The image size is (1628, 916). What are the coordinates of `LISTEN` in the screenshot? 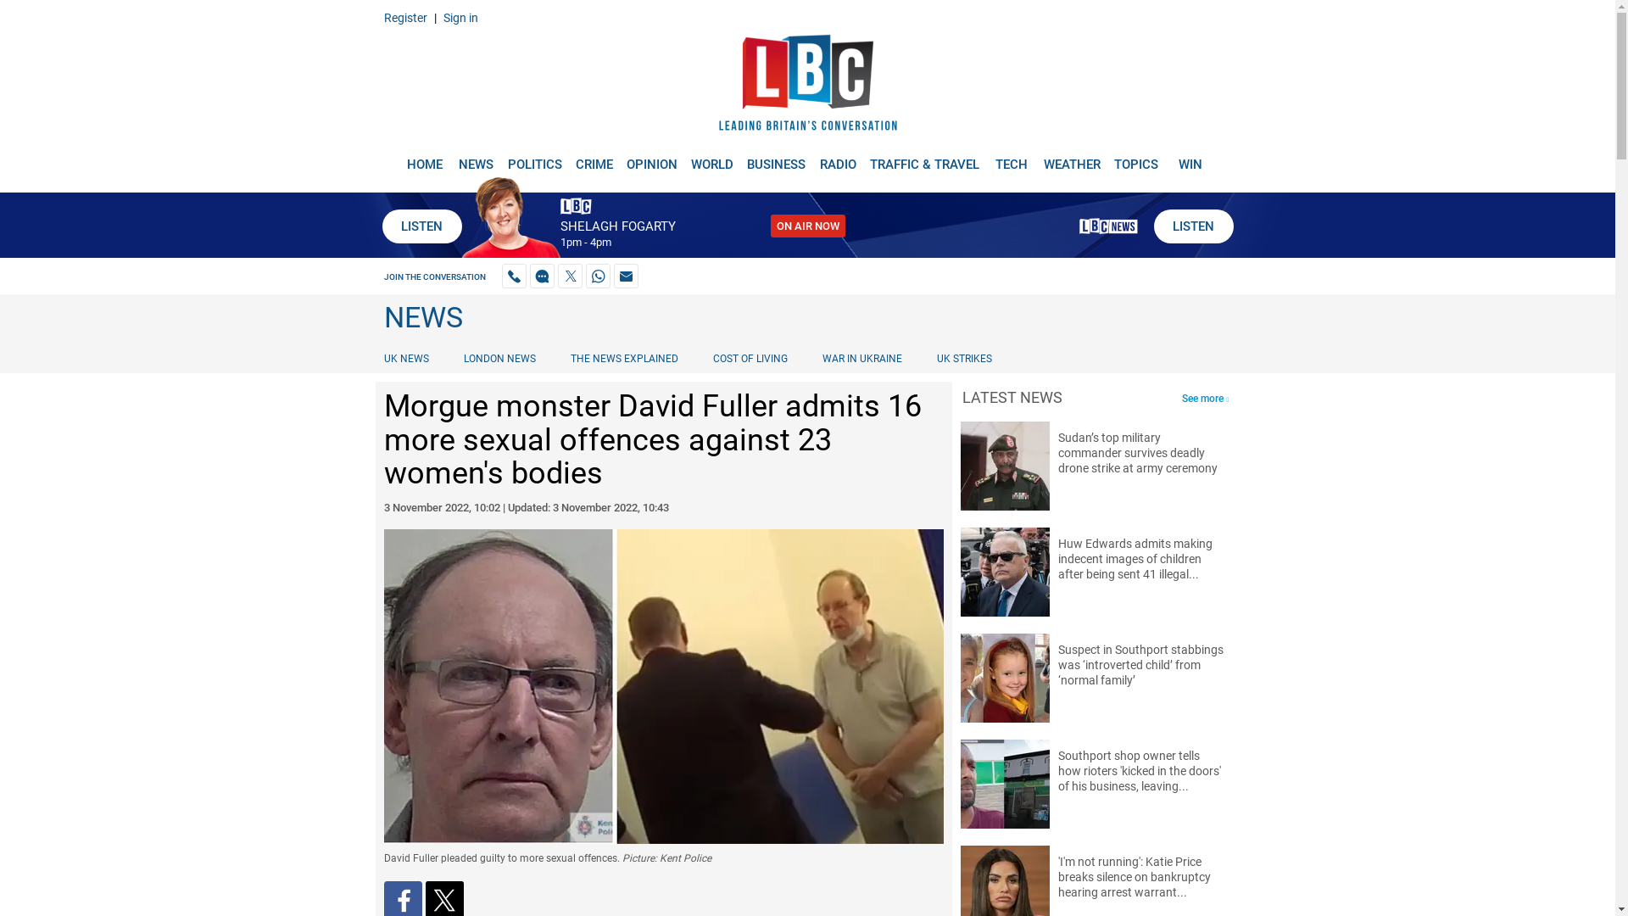 It's located at (1192, 226).